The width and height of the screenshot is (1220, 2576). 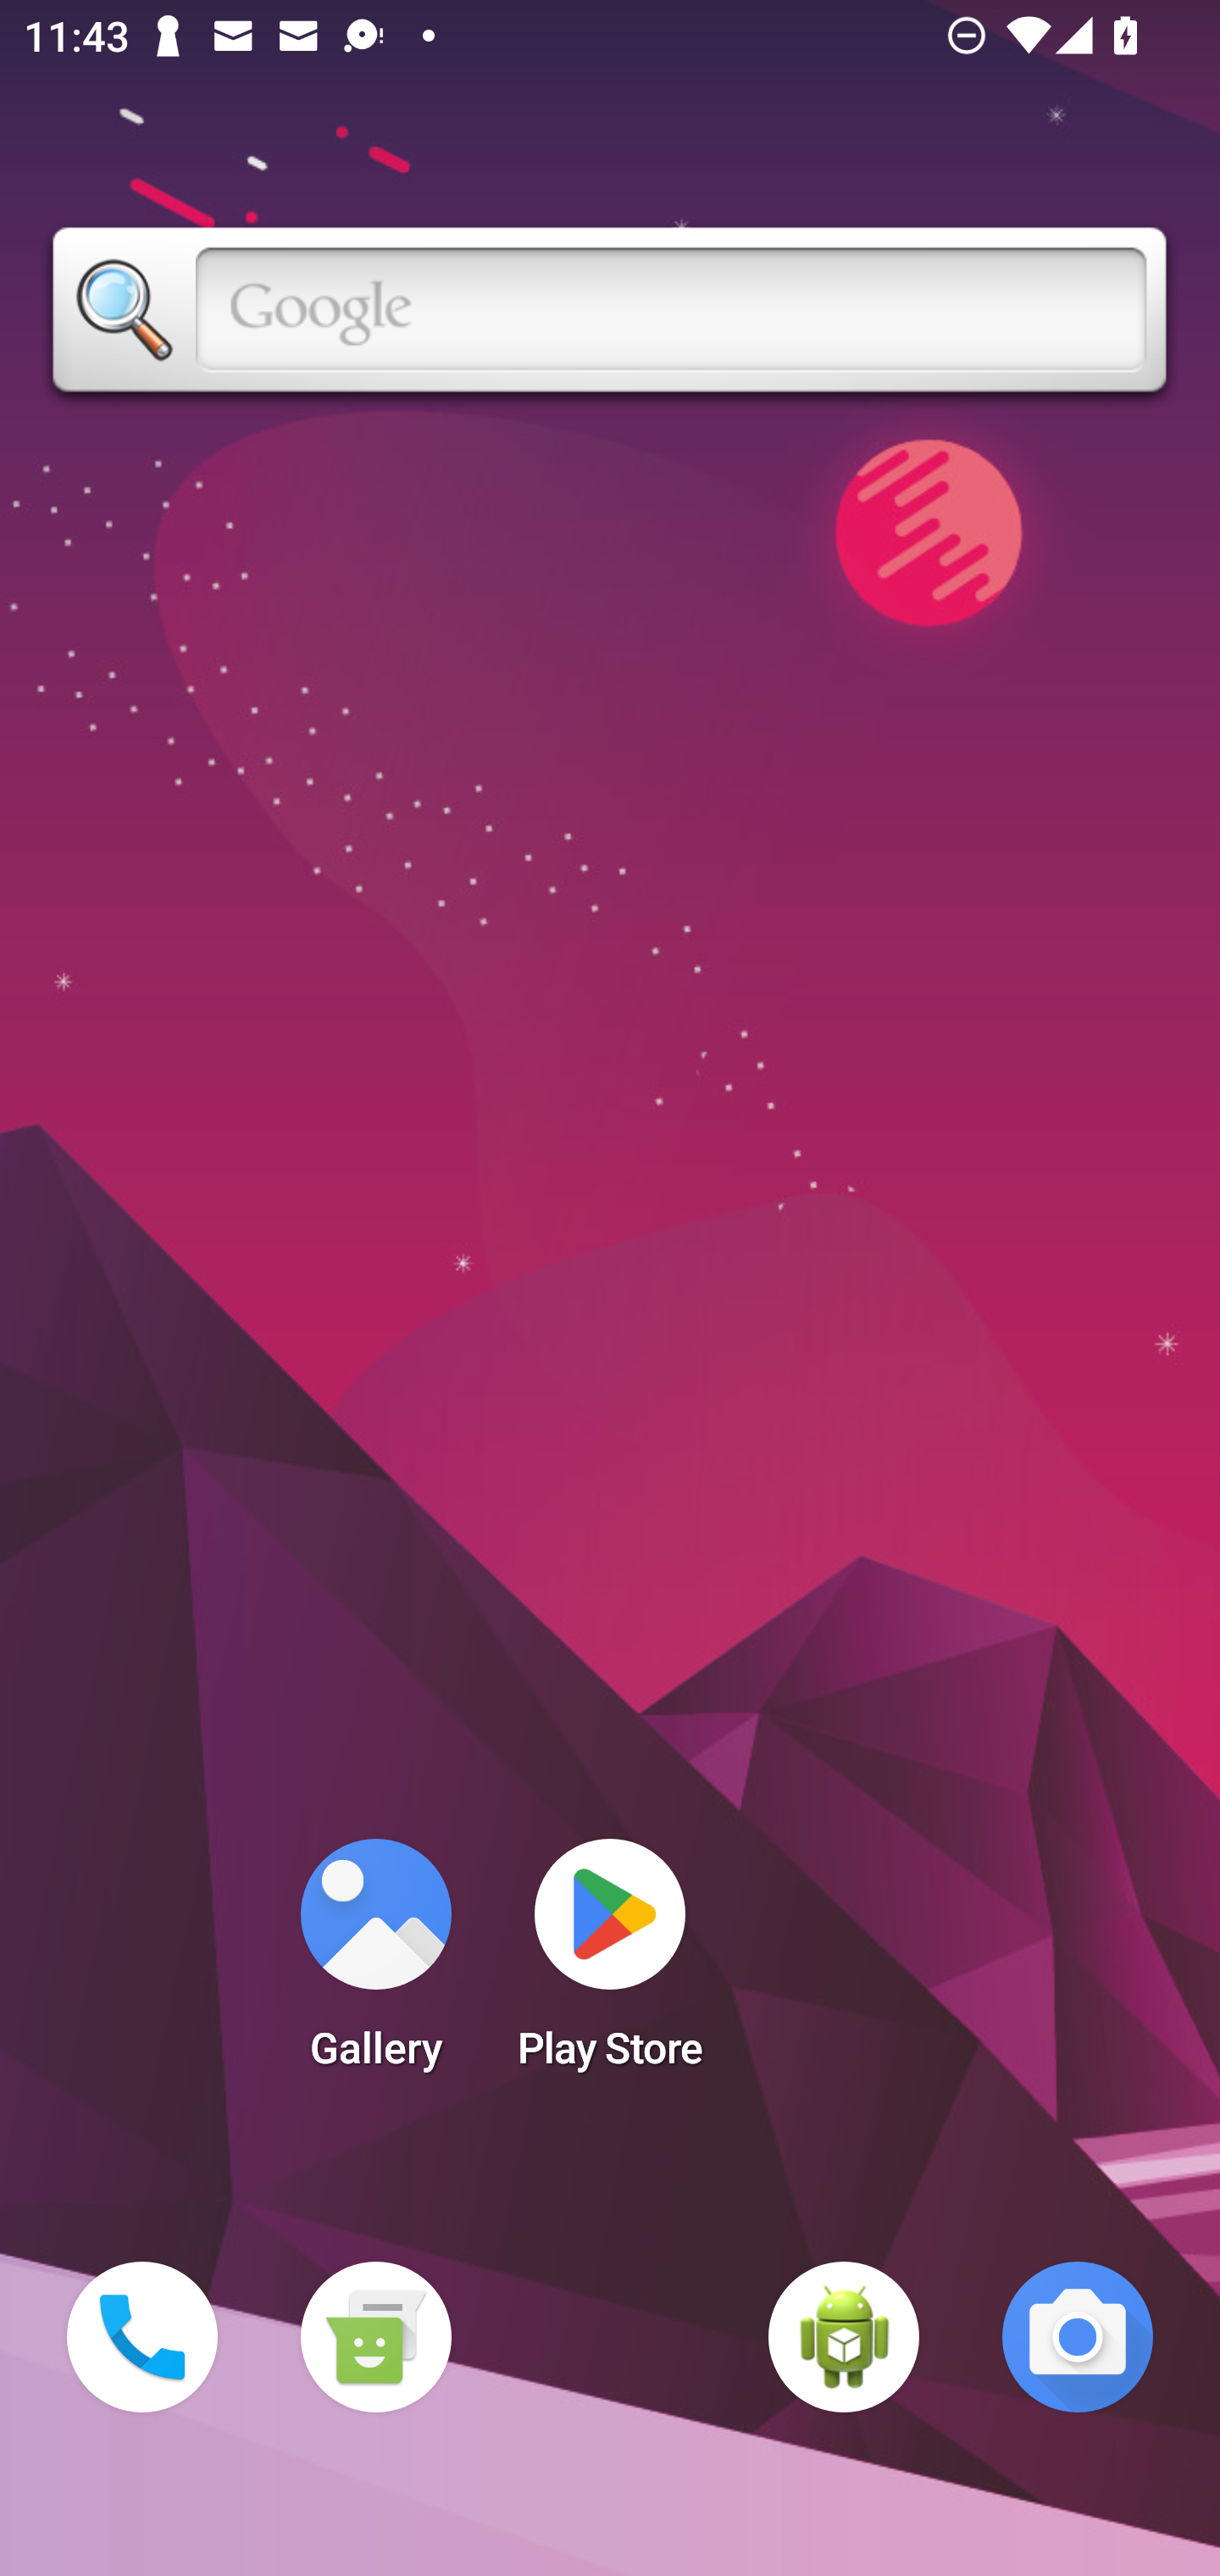 What do you see at coordinates (375, 1964) in the screenshot?
I see `Gallery` at bounding box center [375, 1964].